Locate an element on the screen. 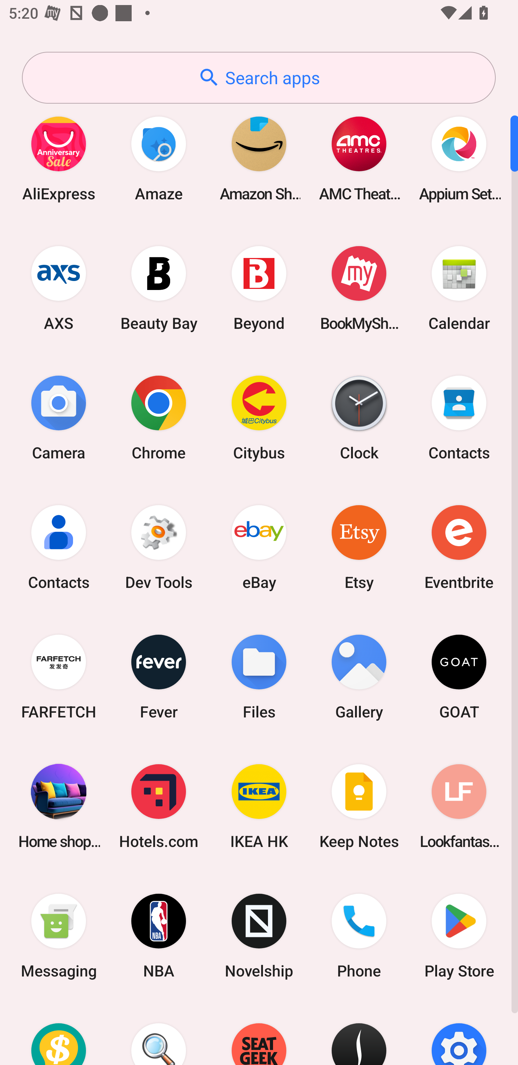 The height and width of the screenshot is (1065, 518). AXS is located at coordinates (59, 288).